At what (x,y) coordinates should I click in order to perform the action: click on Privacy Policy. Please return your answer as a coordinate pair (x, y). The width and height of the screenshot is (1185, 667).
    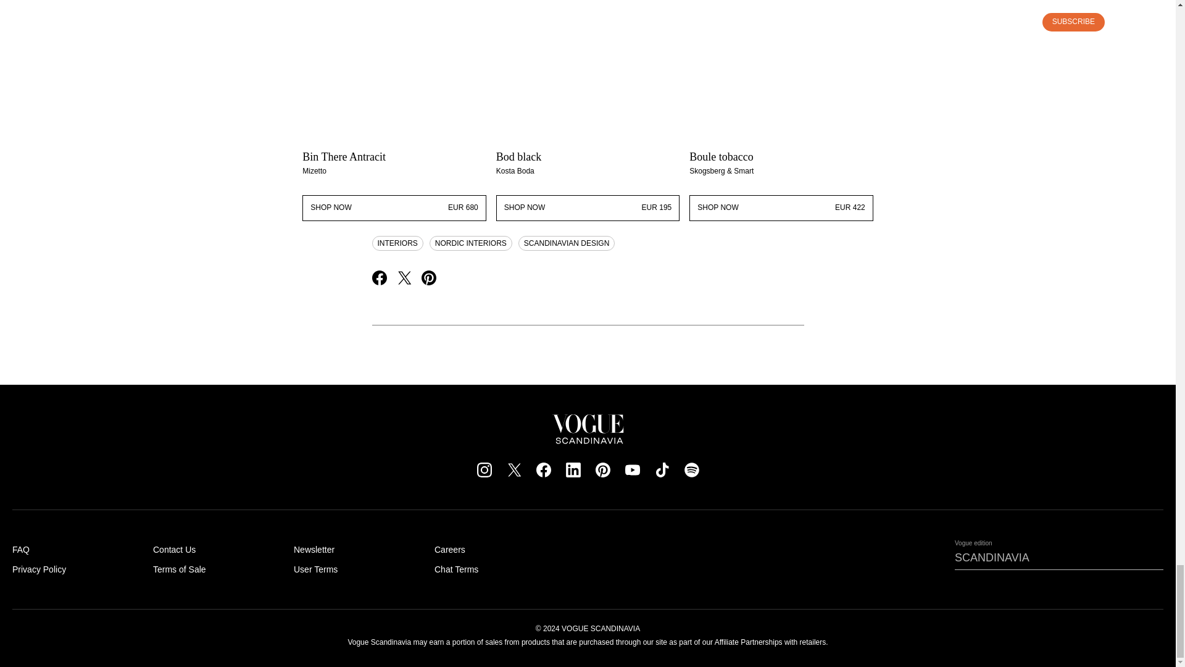
    Looking at the image, I should click on (567, 243).